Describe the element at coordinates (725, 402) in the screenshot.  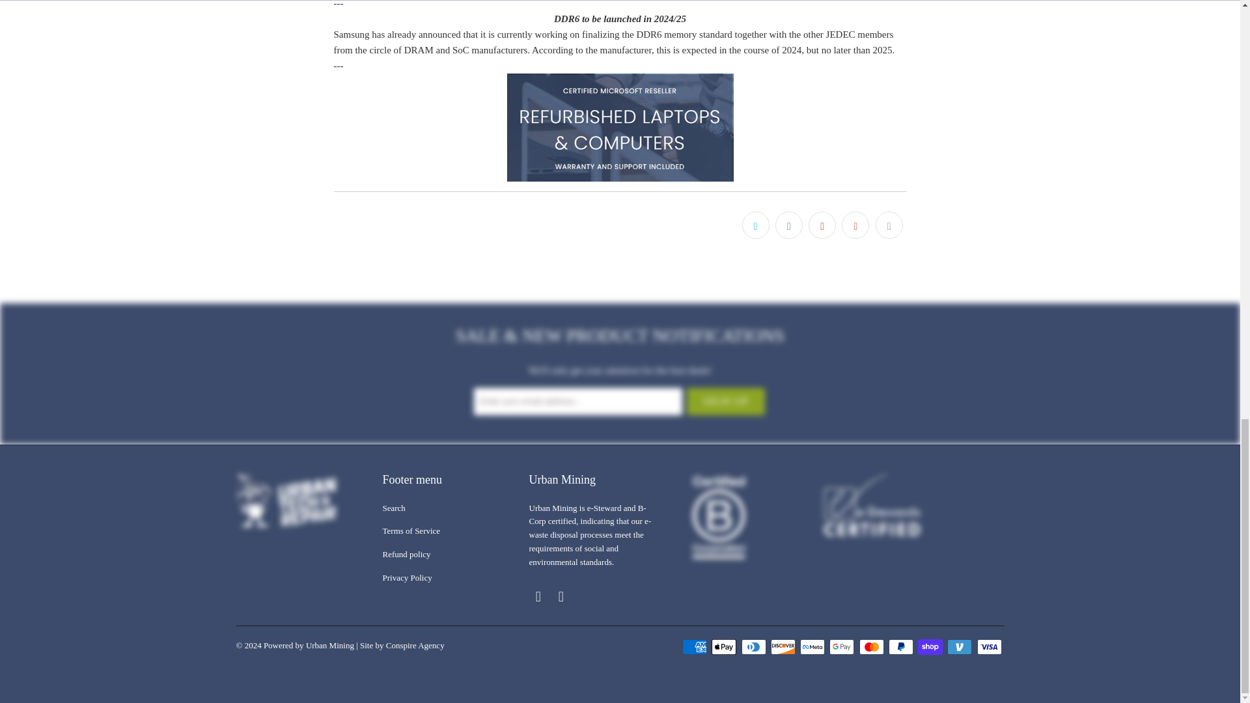
I see `Sign Up` at that location.